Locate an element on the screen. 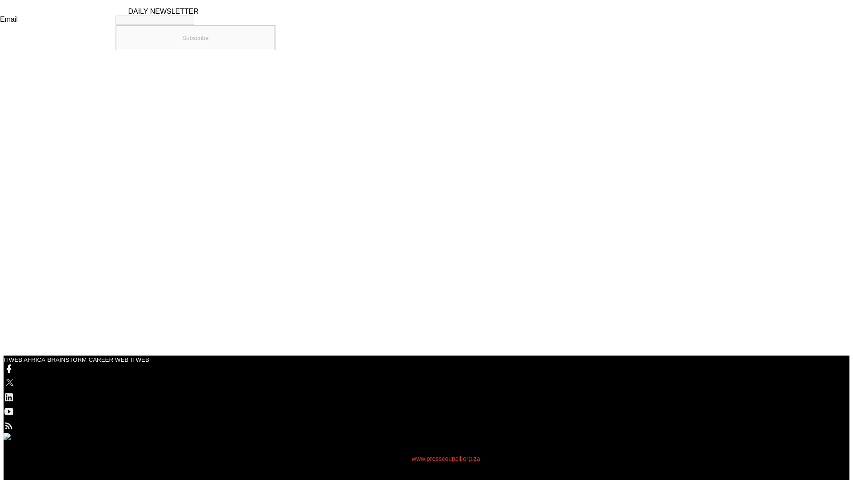 The image size is (853, 480). CAREER WEB is located at coordinates (108, 360).